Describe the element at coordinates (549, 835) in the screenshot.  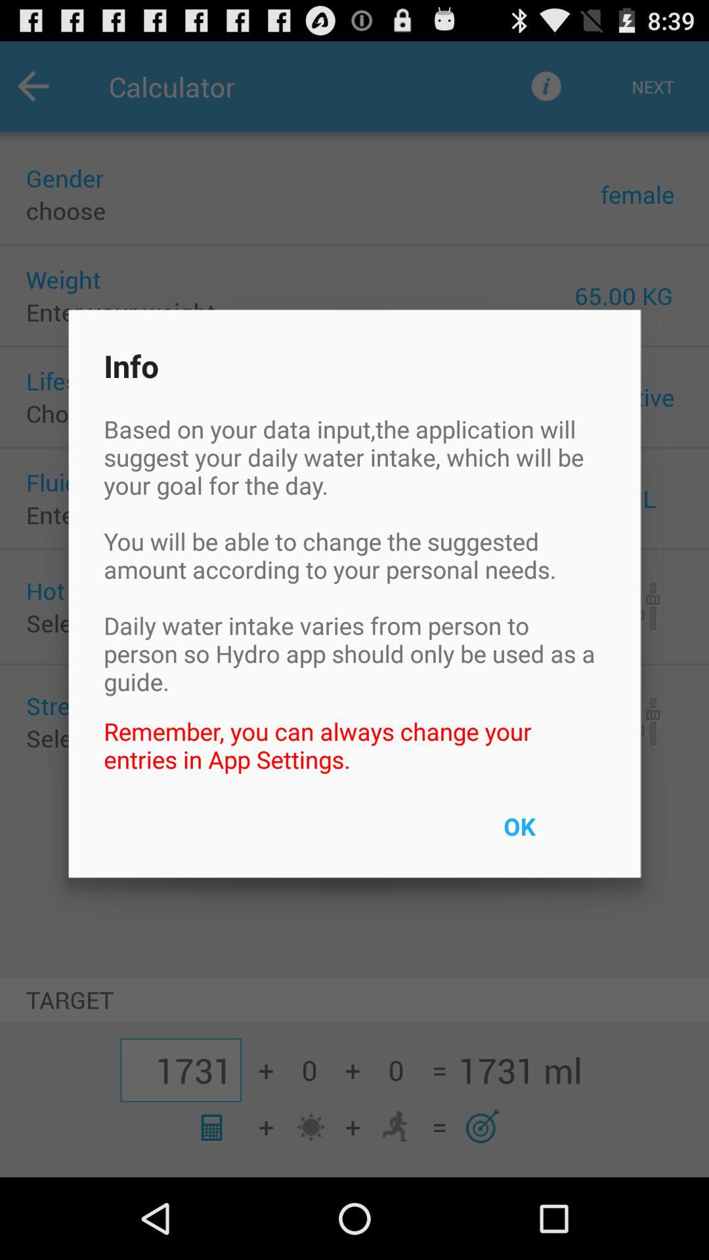
I see `click the ok icon` at that location.